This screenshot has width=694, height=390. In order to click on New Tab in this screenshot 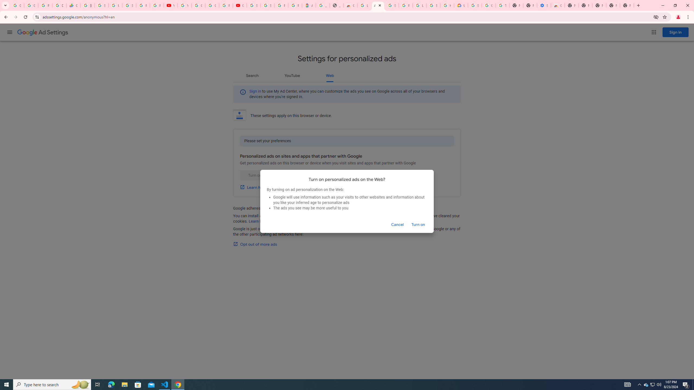, I will do `click(627, 5)`.